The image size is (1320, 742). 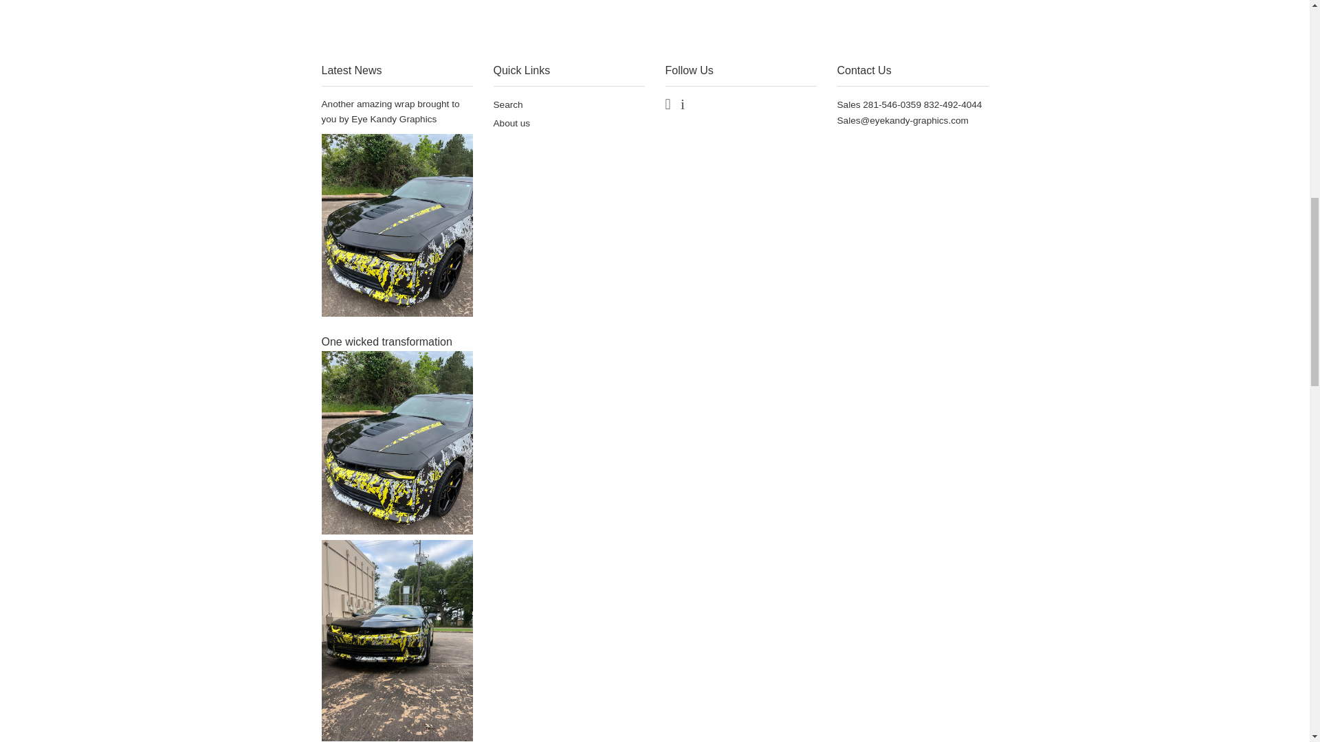 I want to click on Latest News, so click(x=352, y=70).